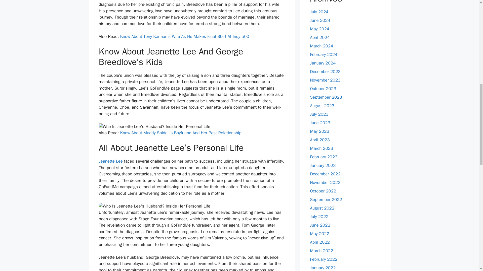 This screenshot has width=483, height=271. I want to click on July 2024, so click(319, 12).